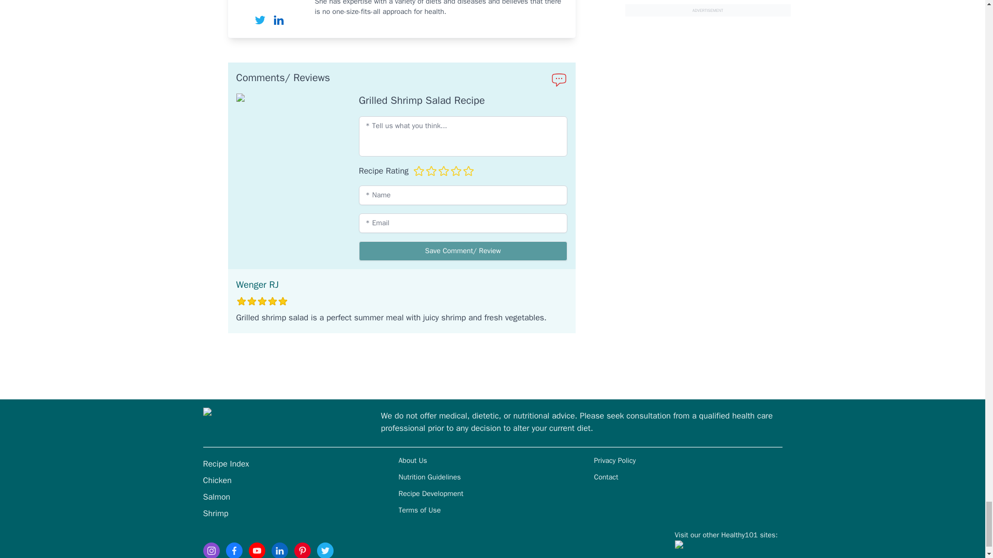 The image size is (993, 558). I want to click on twitter Natalie Butler, RD, LD, so click(260, 20).